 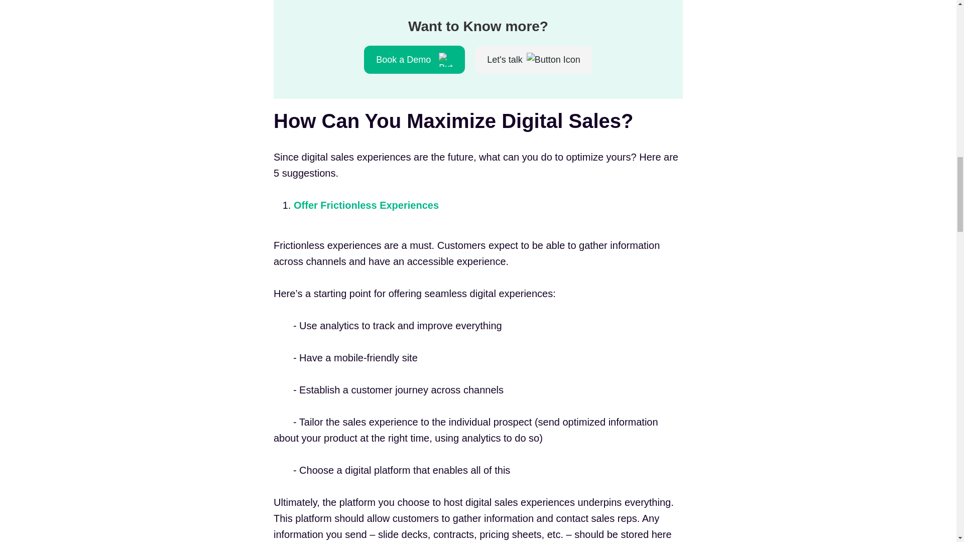 What do you see at coordinates (534, 59) in the screenshot?
I see `Let's talk` at bounding box center [534, 59].